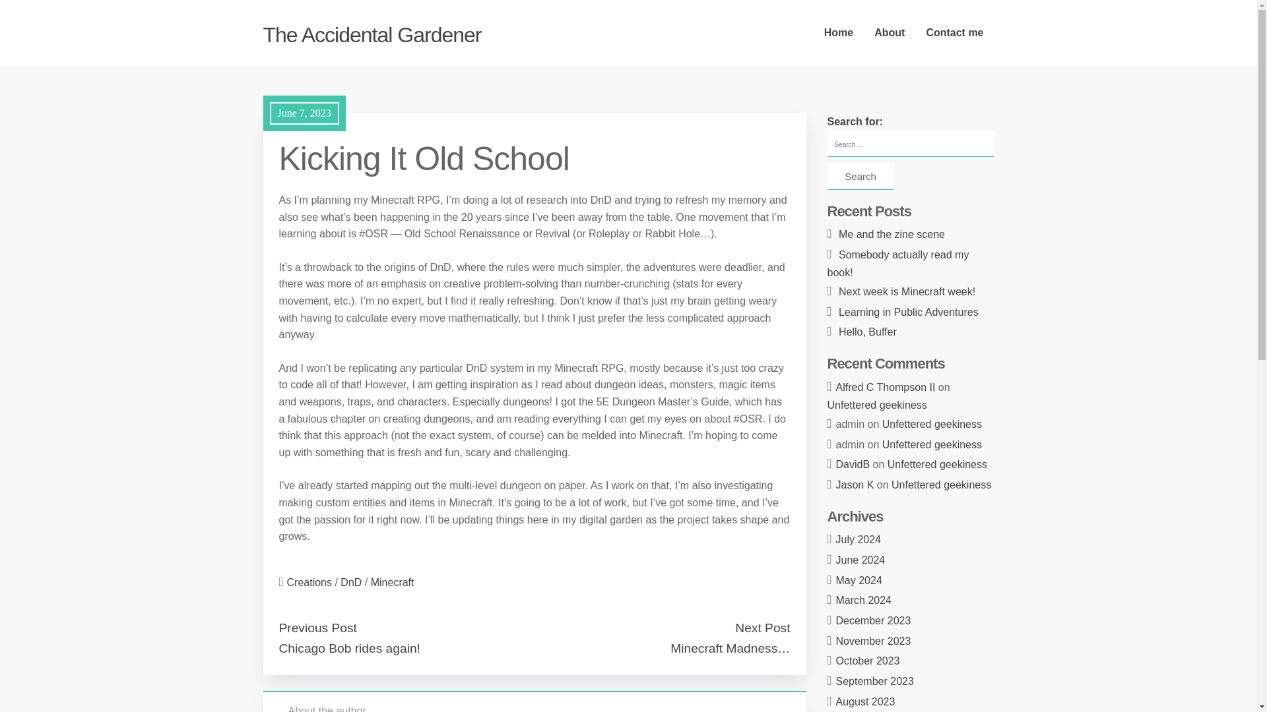  I want to click on Learning in Public Adventures, so click(908, 312).